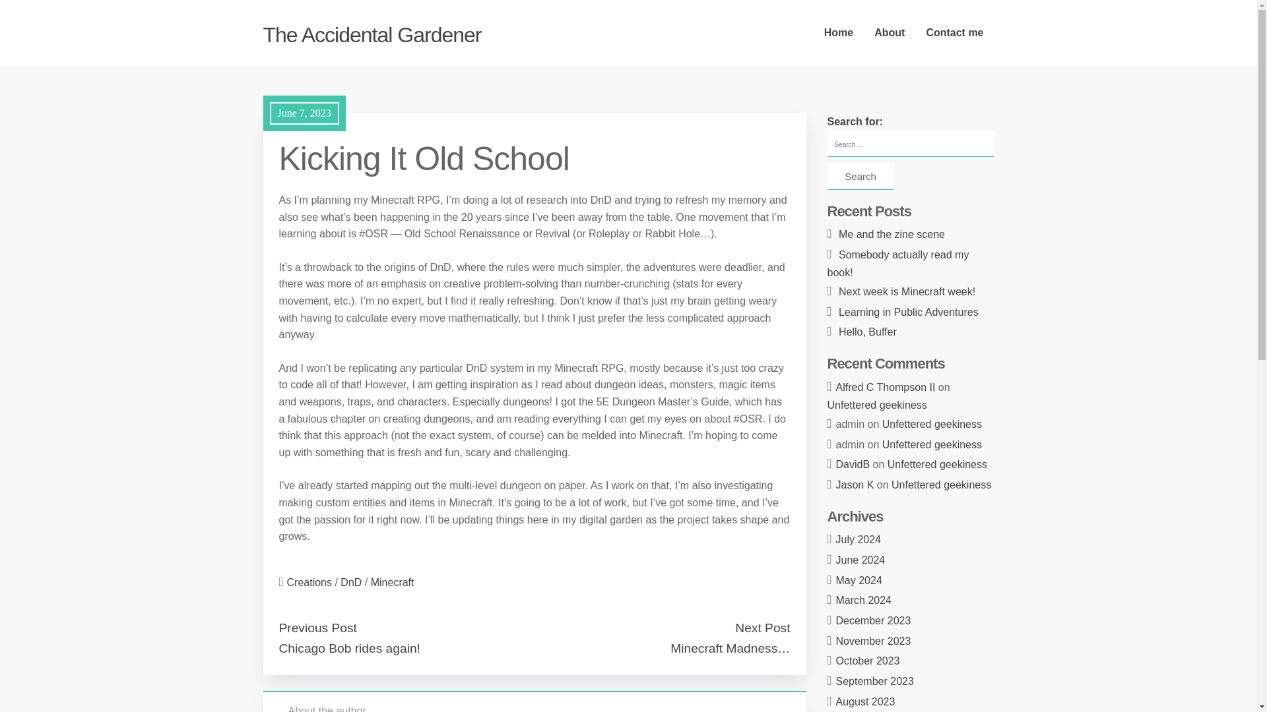  I want to click on Learning in Public Adventures, so click(908, 312).